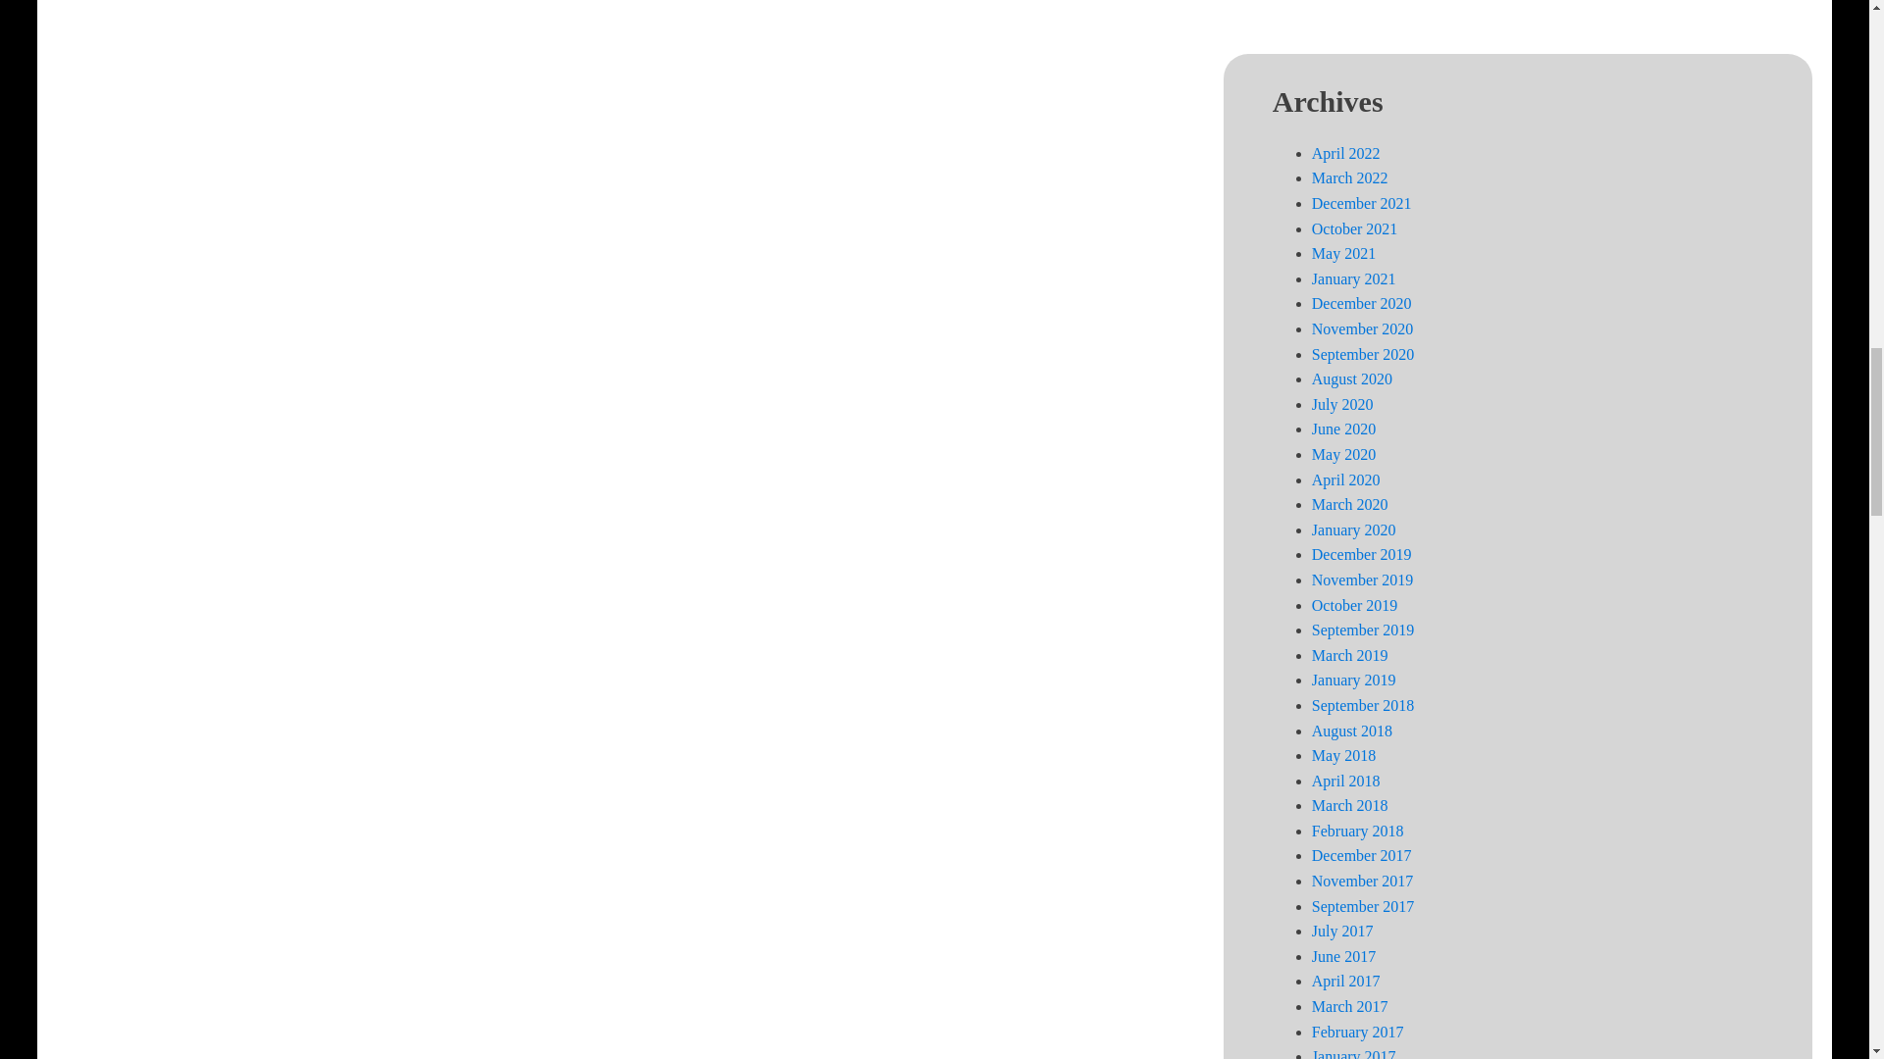  What do you see at coordinates (1346, 153) in the screenshot?
I see `April 2022` at bounding box center [1346, 153].